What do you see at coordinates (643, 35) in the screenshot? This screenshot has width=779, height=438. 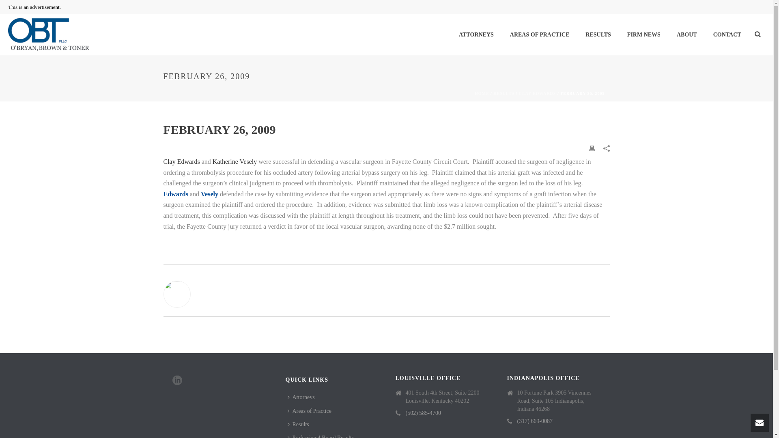 I see `FIRM NEWS` at bounding box center [643, 35].